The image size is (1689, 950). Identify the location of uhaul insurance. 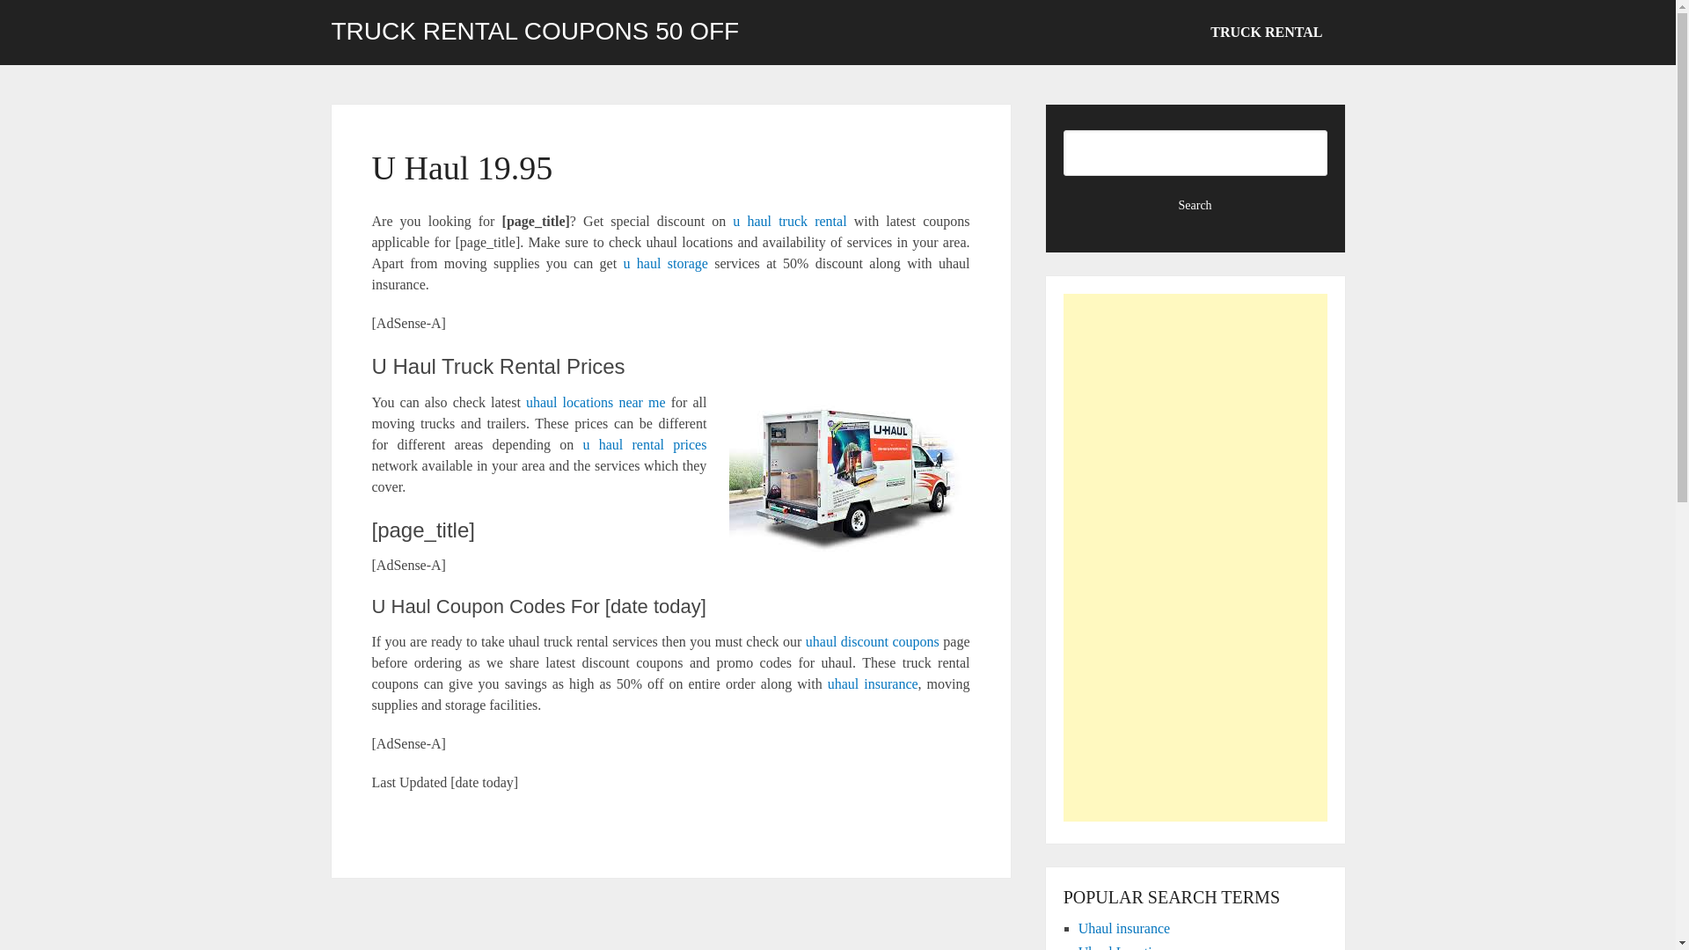
(873, 683).